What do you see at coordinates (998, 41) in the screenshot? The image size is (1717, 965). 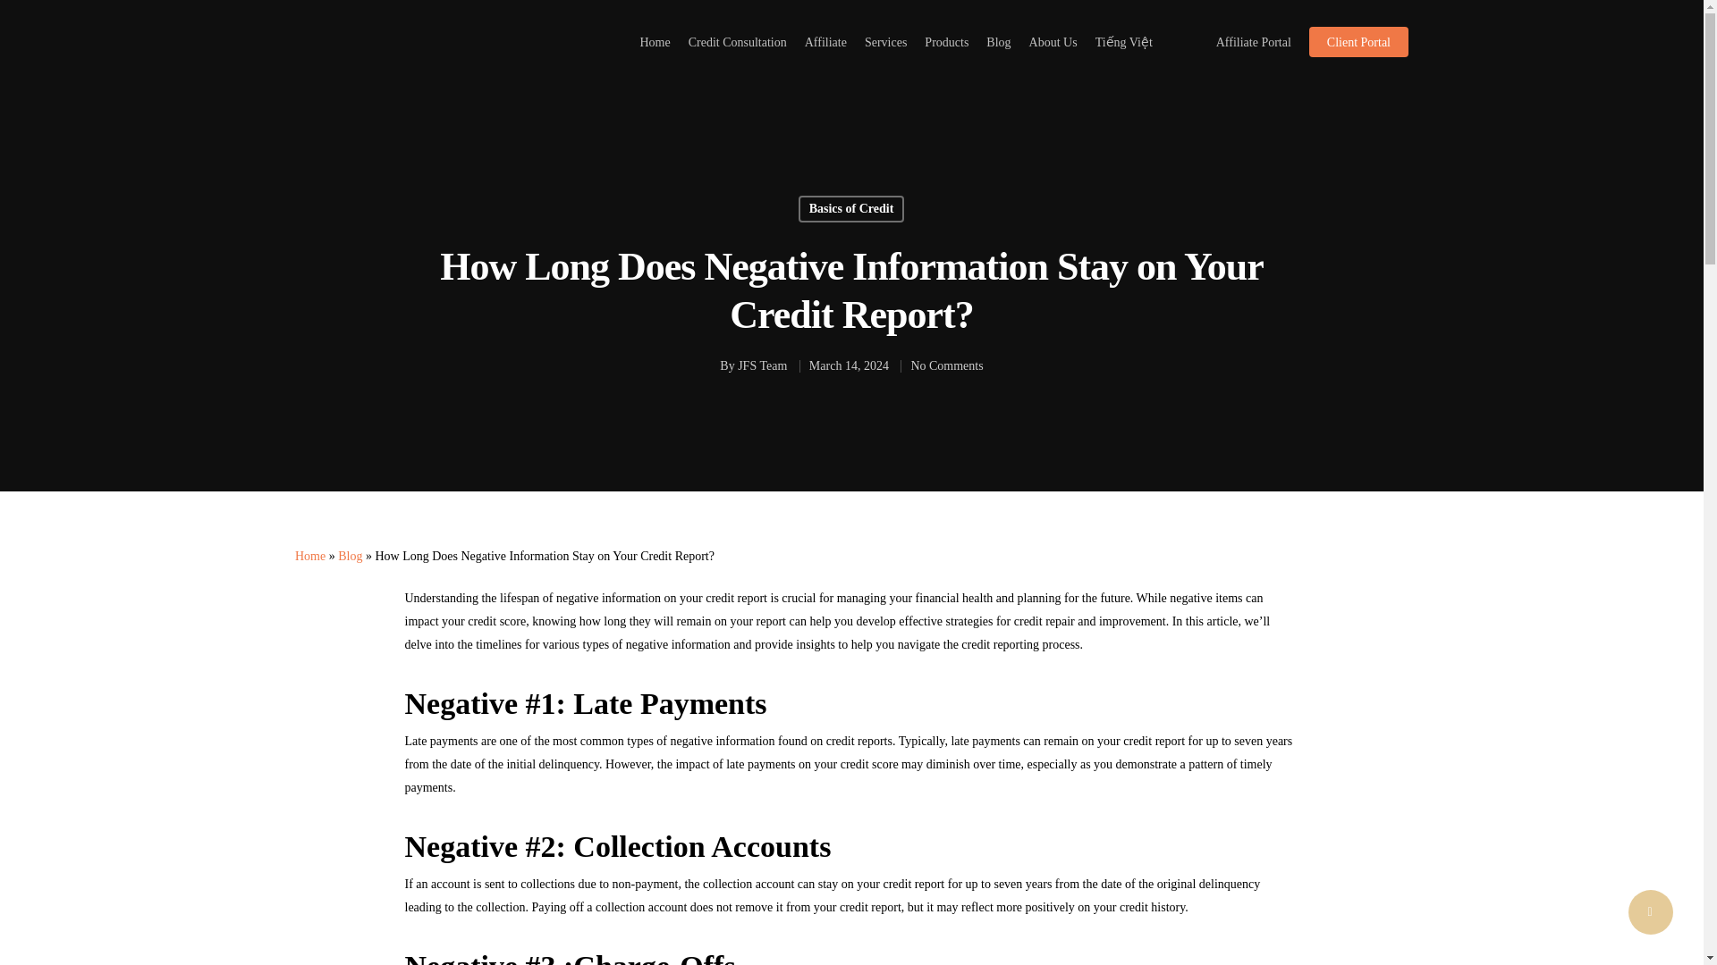 I see `Blog` at bounding box center [998, 41].